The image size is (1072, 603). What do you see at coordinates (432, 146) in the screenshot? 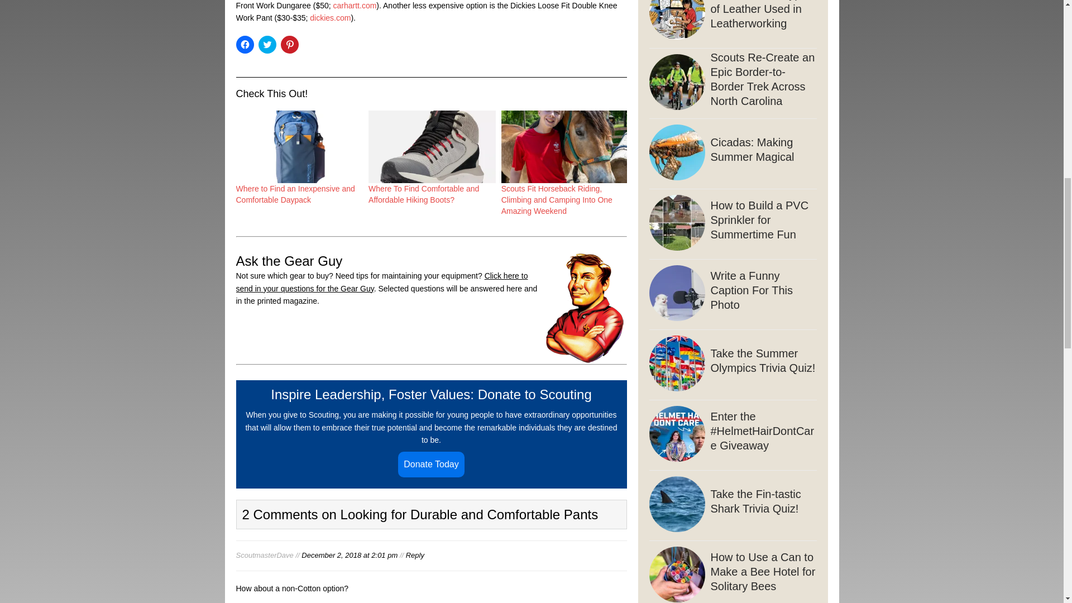
I see `Where To Find Comfortable and Affordable Hiking Boots?` at bounding box center [432, 146].